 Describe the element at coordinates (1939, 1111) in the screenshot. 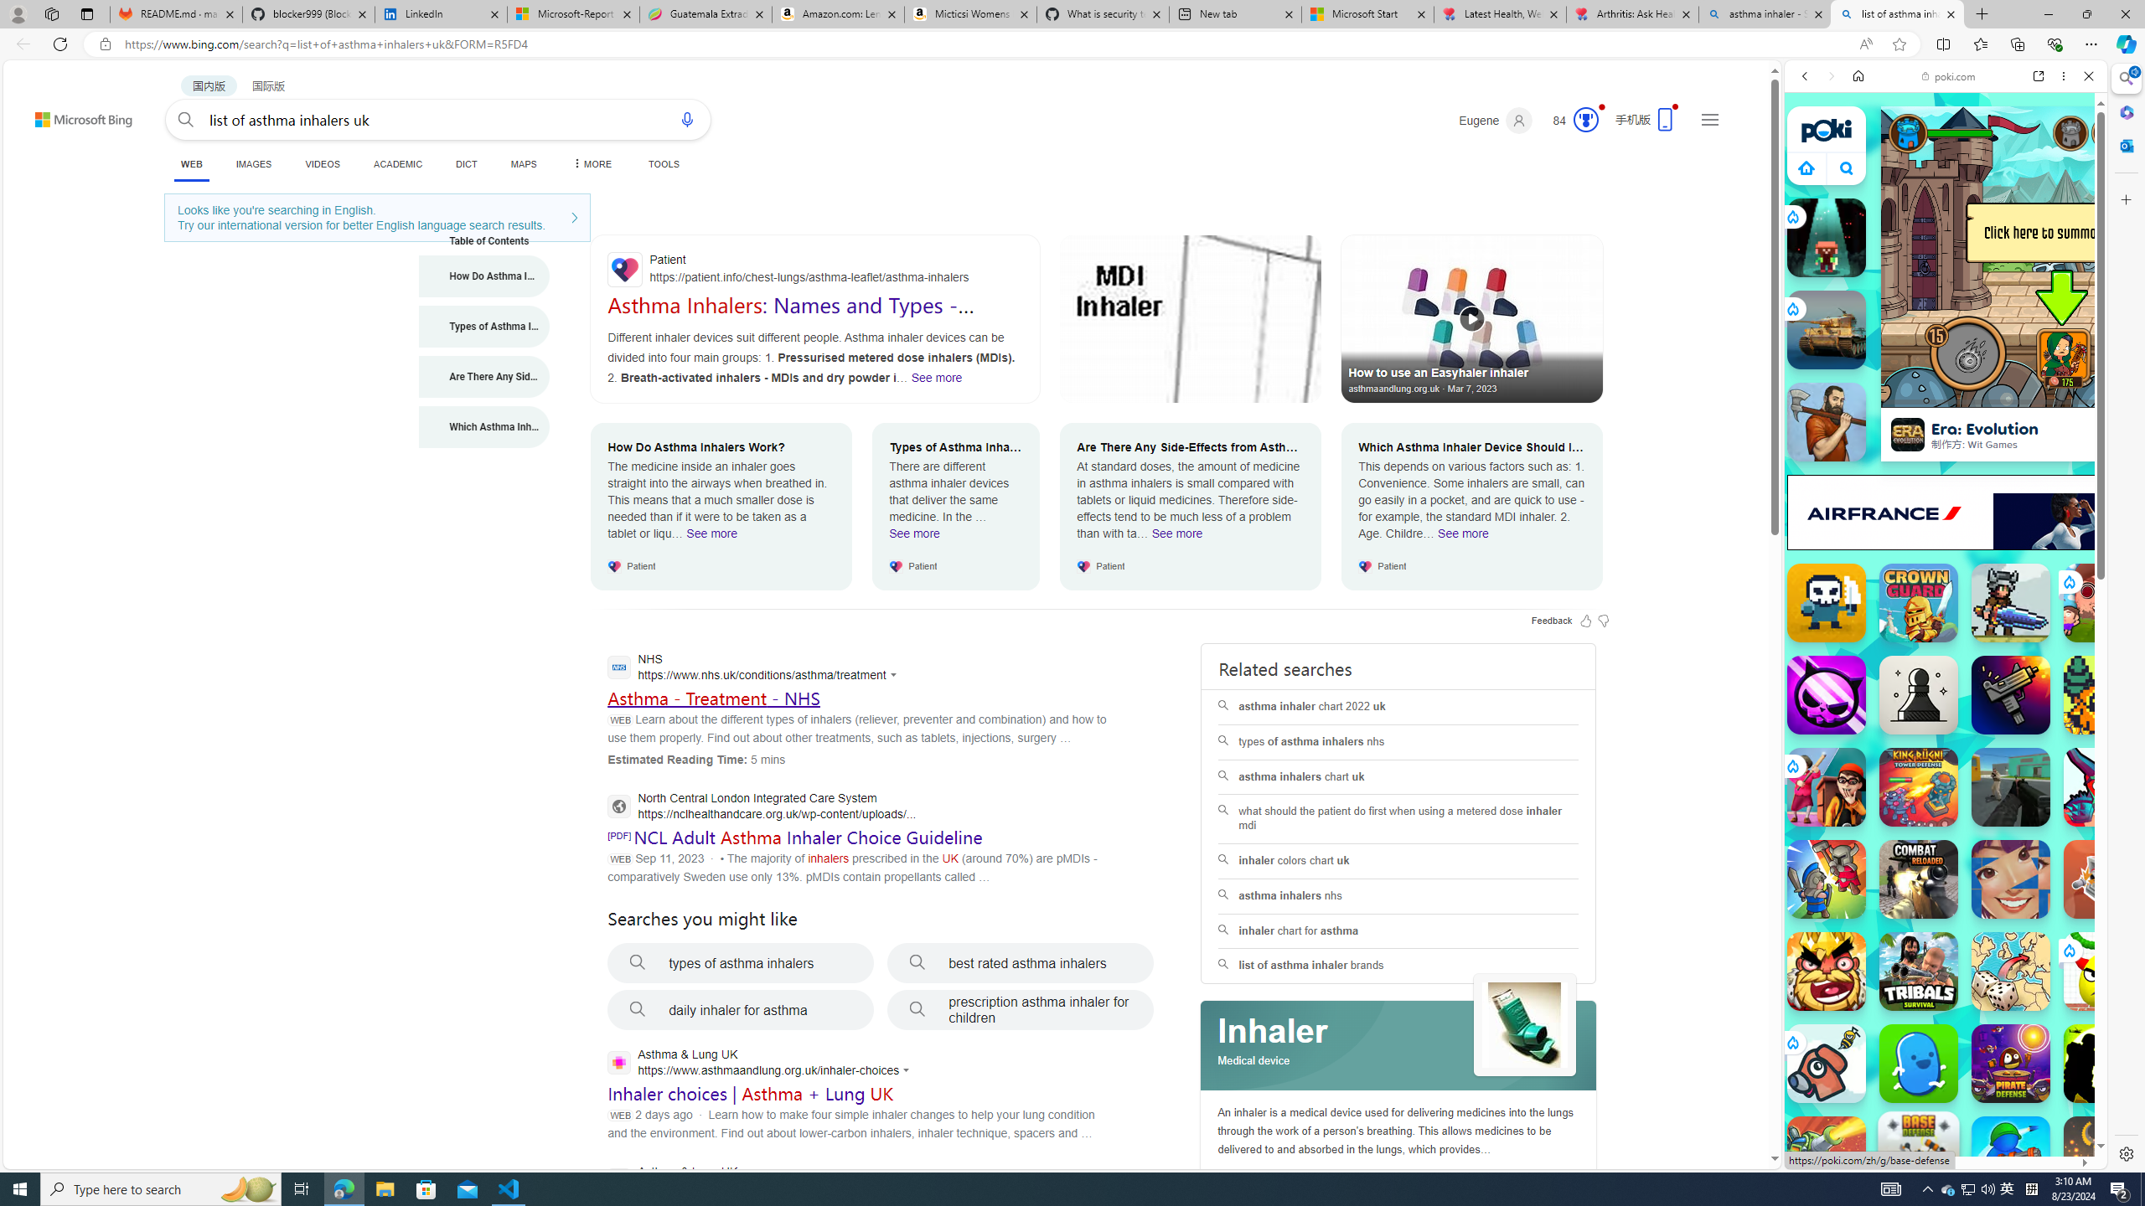

I see `Poki` at that location.